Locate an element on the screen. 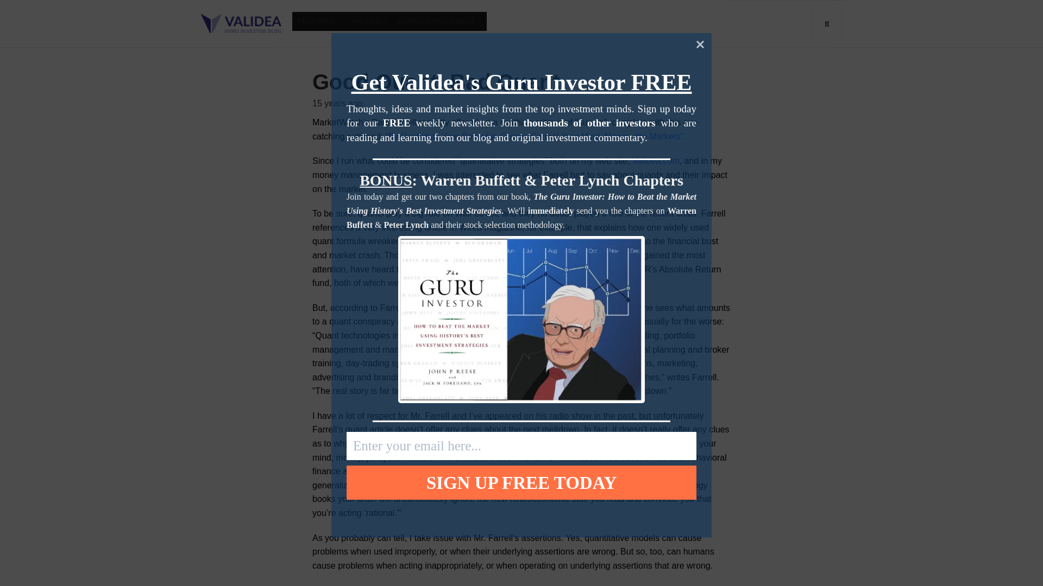 The image size is (1043, 586). Close is located at coordinates (700, 43).